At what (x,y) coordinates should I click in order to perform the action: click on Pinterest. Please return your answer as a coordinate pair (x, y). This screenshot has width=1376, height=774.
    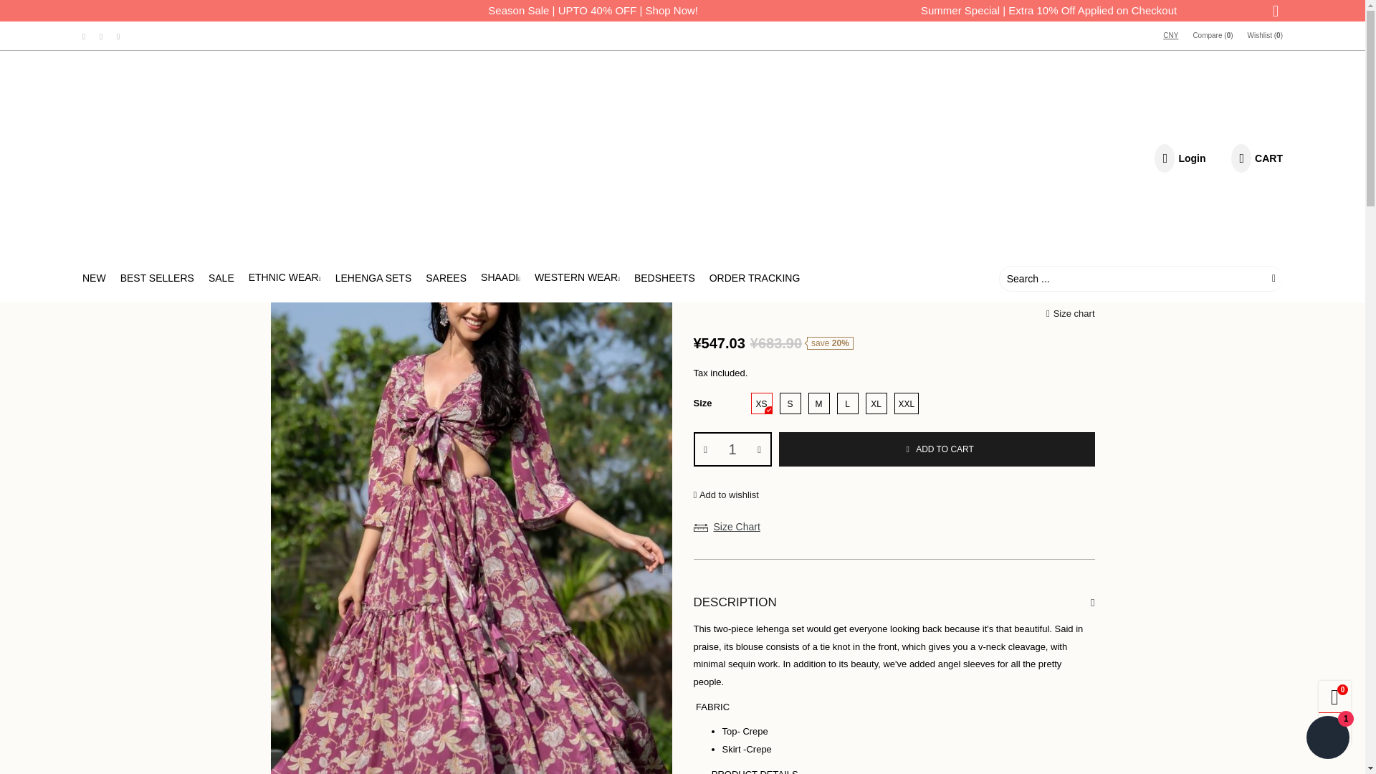
    Looking at the image, I should click on (100, 36).